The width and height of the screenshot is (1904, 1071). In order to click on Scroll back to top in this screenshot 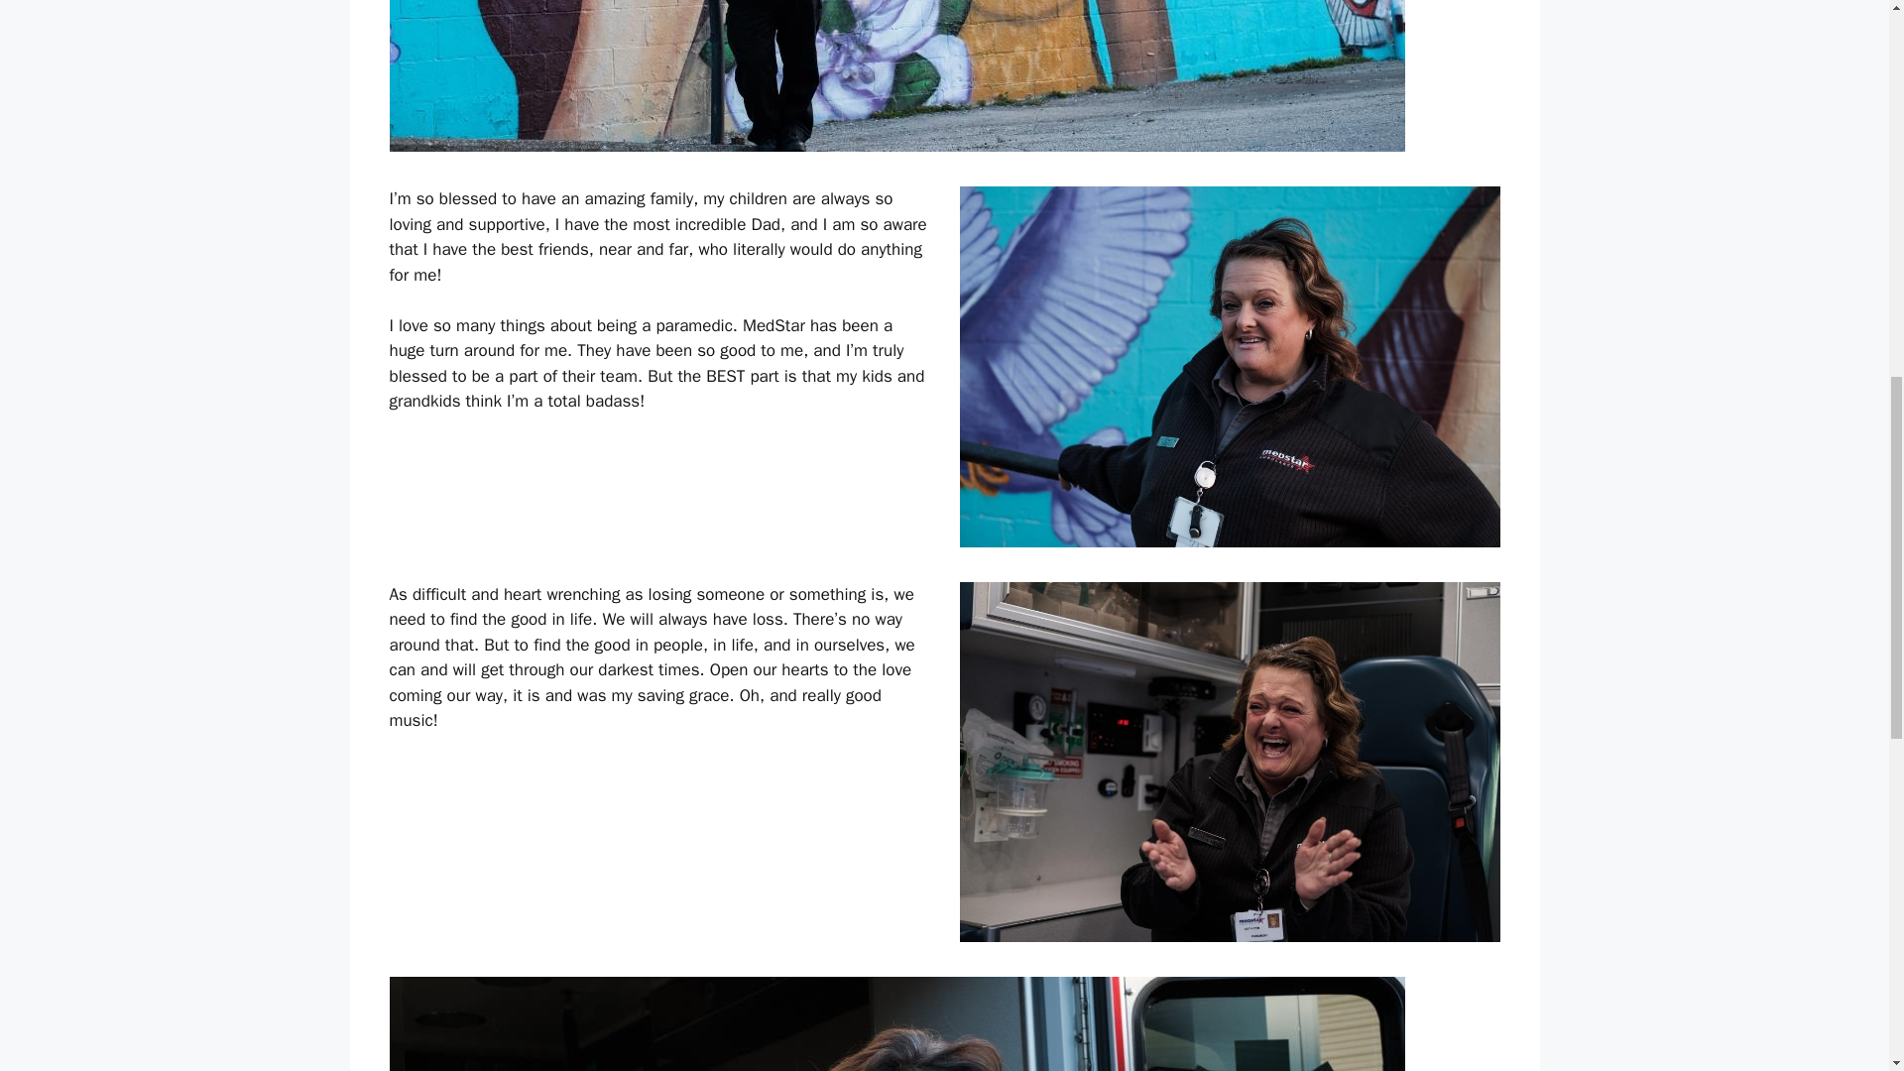, I will do `click(1840, 941)`.